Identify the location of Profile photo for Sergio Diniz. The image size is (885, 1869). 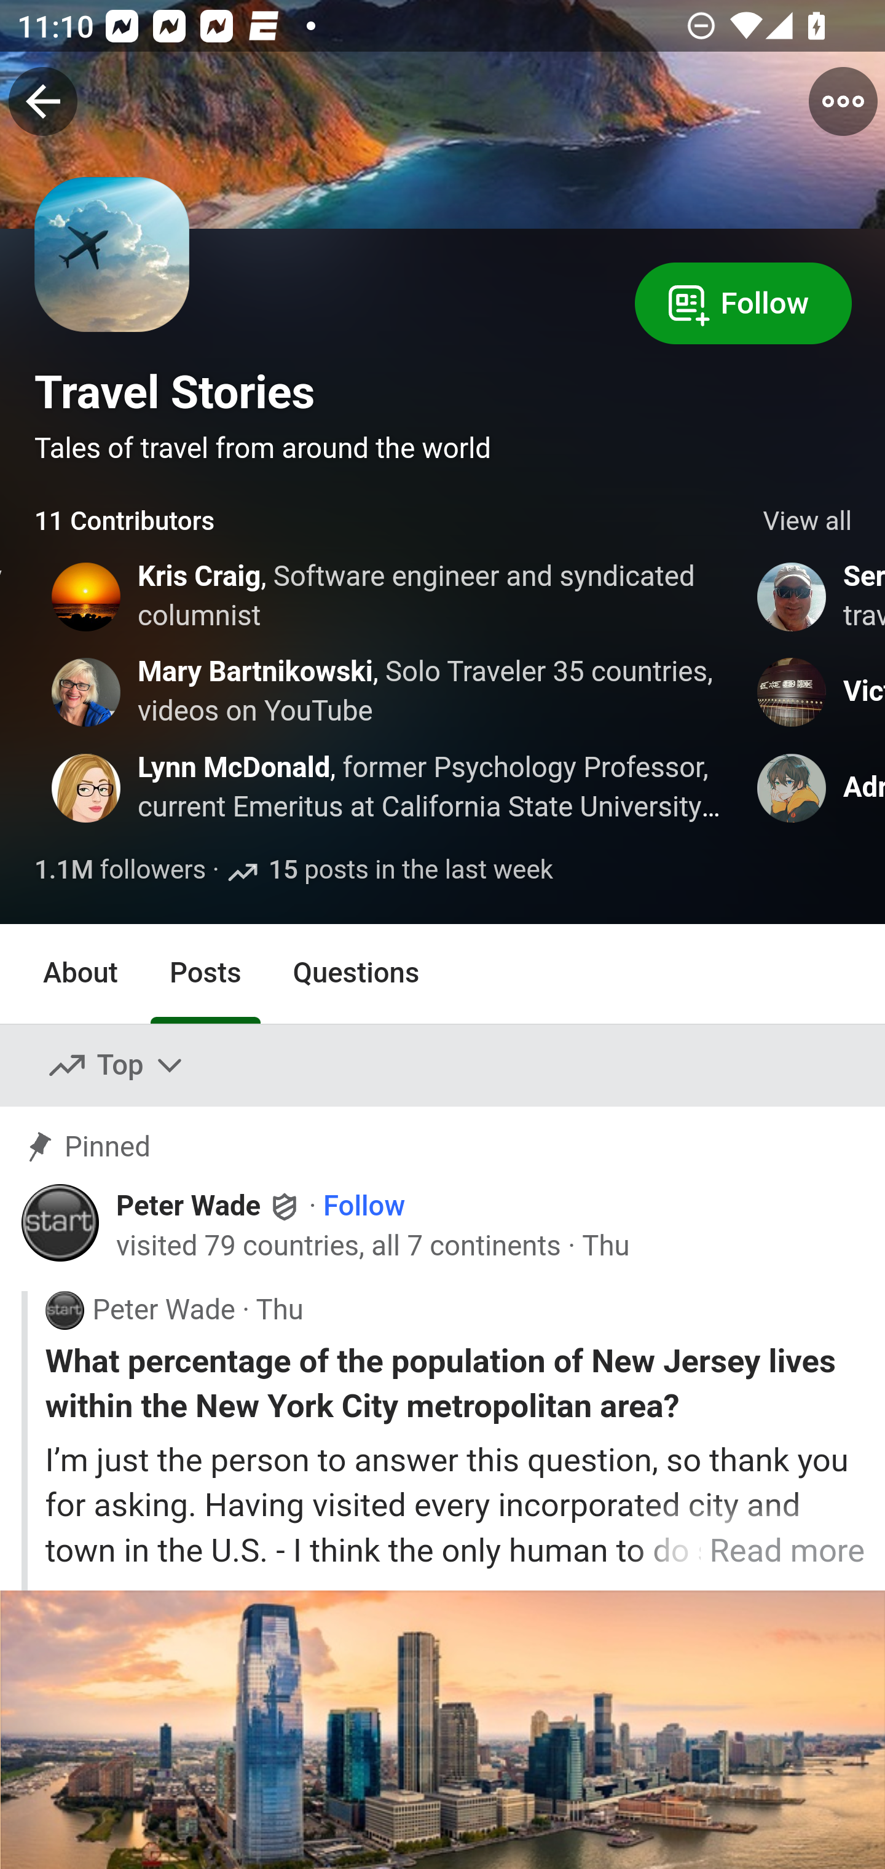
(792, 596).